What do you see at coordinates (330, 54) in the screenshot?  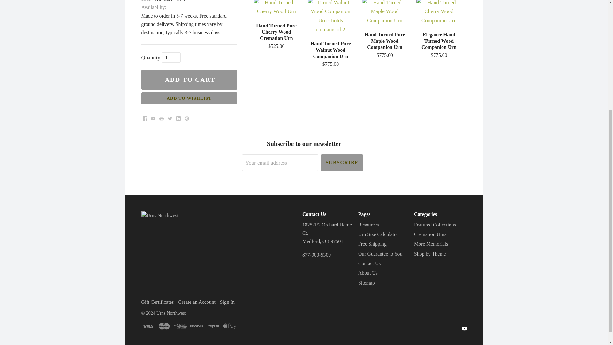 I see `Hand Turned Pure Walnut Wood Companion Urn` at bounding box center [330, 54].